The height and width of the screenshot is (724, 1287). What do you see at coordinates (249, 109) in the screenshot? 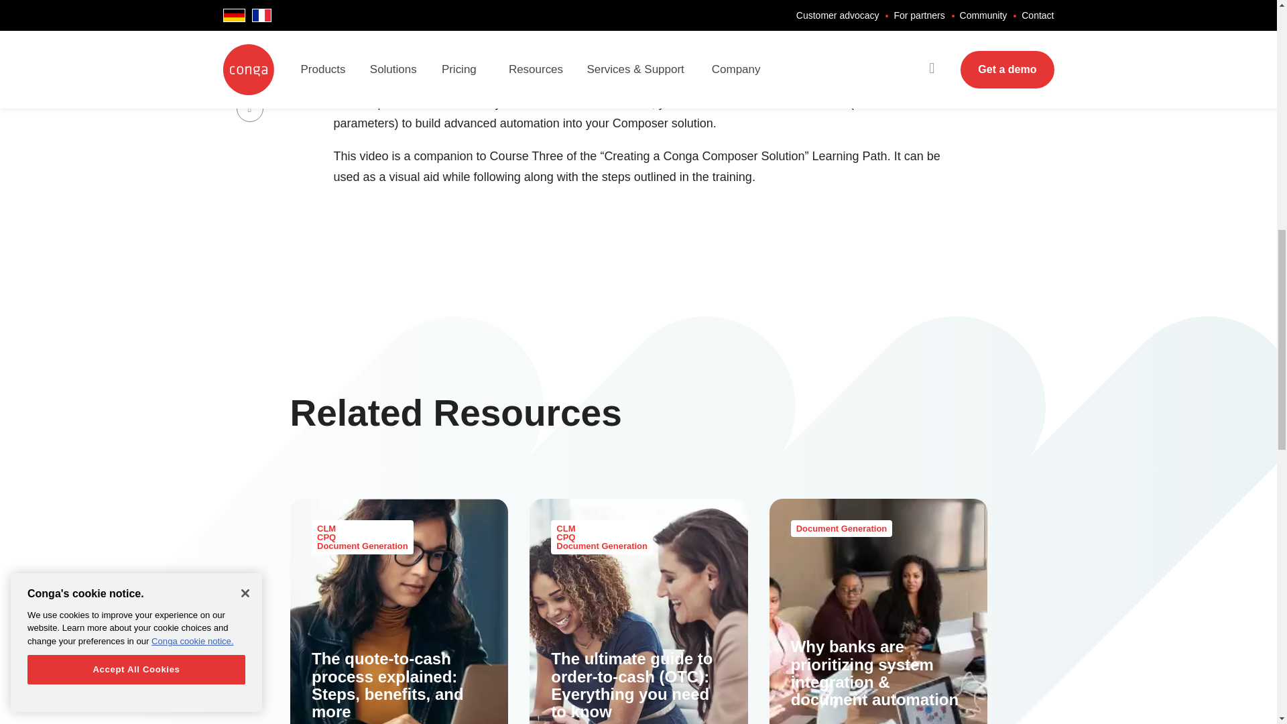
I see `Share to Facebook` at bounding box center [249, 109].